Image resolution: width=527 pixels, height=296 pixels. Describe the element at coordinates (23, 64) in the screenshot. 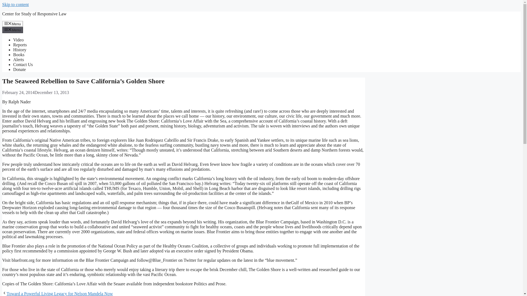

I see `Contact Us` at that location.